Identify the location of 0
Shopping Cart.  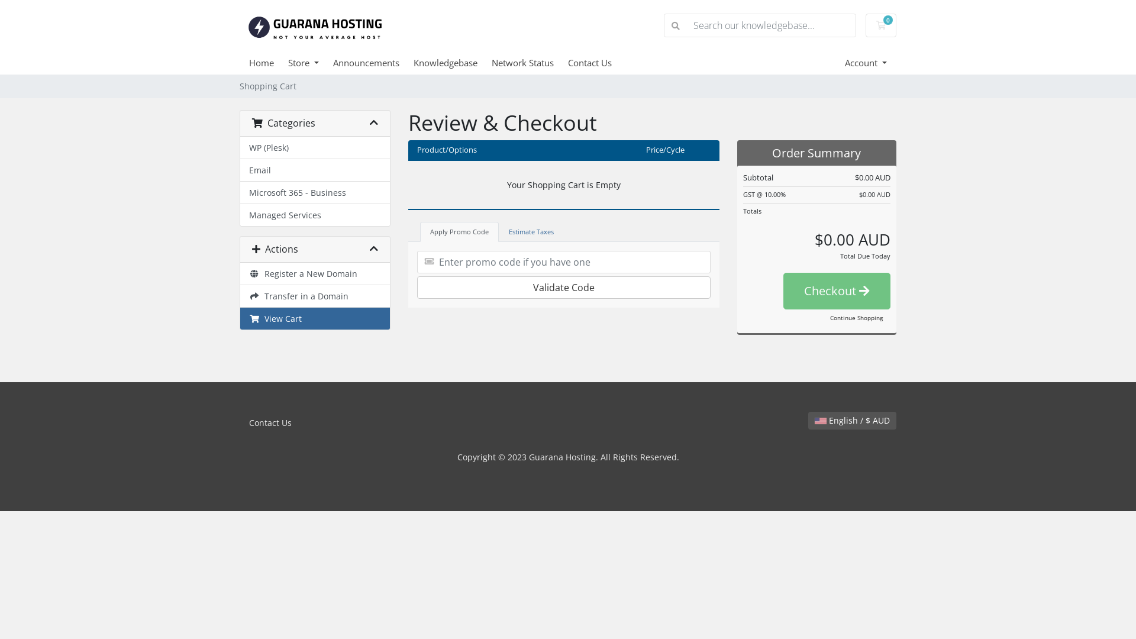
(881, 25).